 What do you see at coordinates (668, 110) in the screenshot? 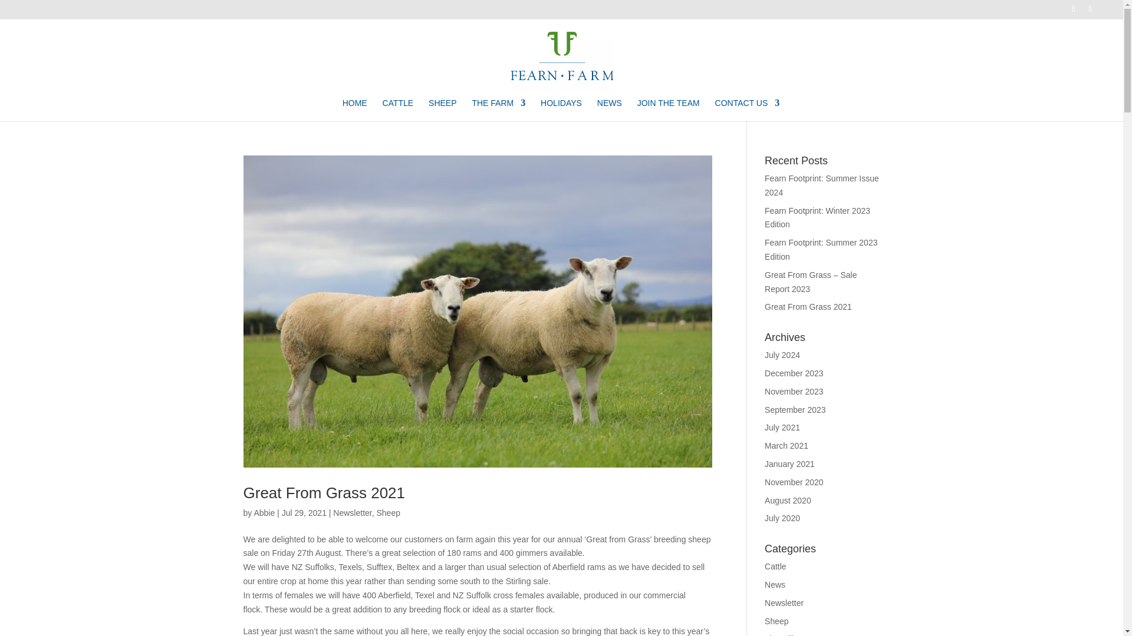
I see `JOIN THE TEAM` at bounding box center [668, 110].